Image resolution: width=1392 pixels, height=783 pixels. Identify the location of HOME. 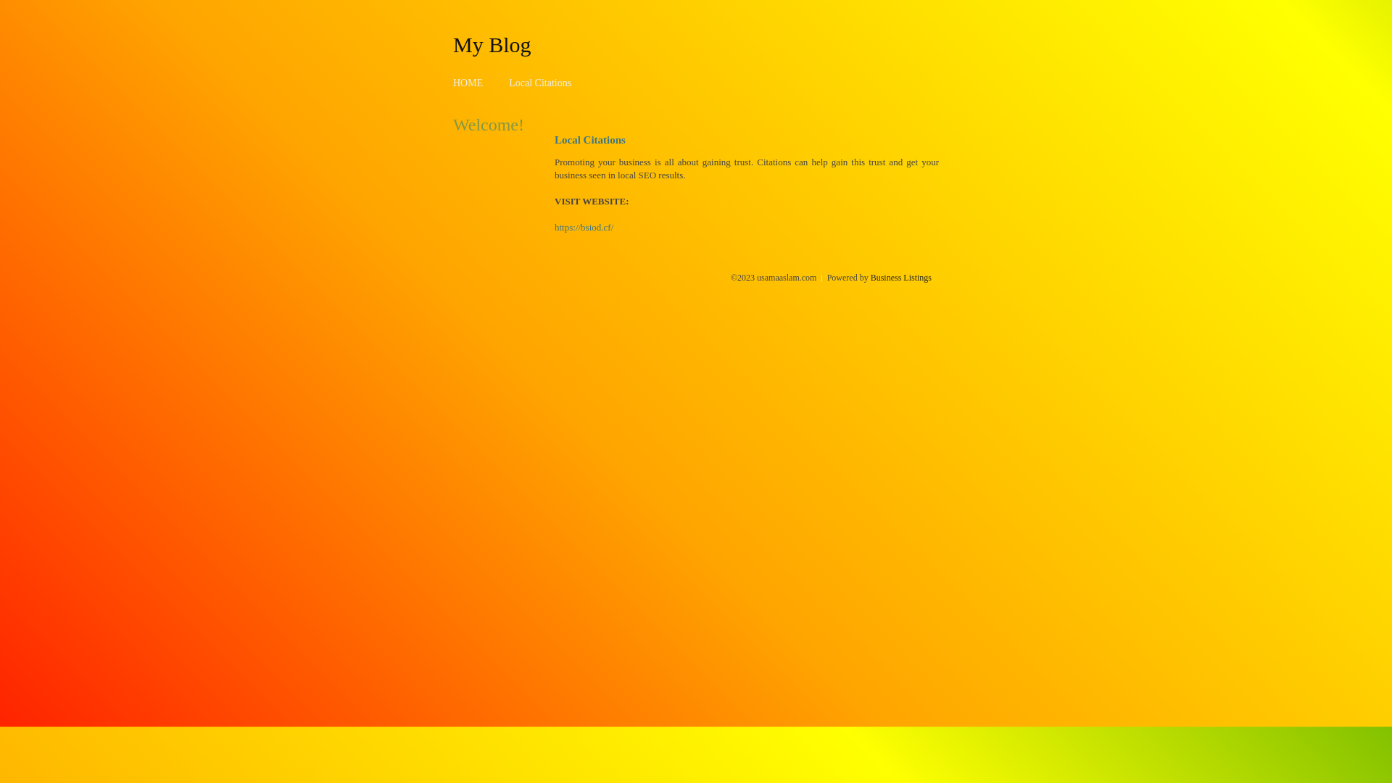
(468, 83).